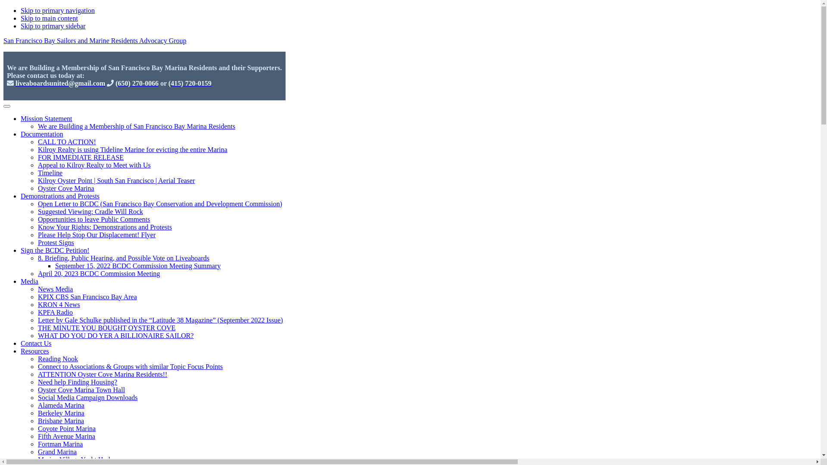  Describe the element at coordinates (96, 235) in the screenshot. I see `Please Help Stop Our Displacement! Flyer` at that location.